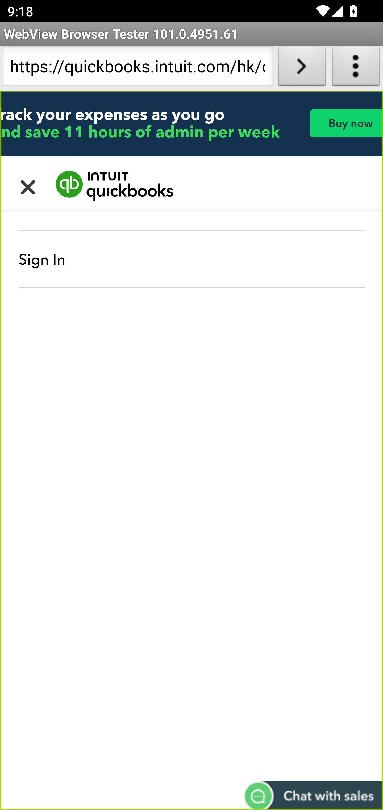 The height and width of the screenshot is (810, 383). What do you see at coordinates (356, 68) in the screenshot?
I see `About WebView` at bounding box center [356, 68].